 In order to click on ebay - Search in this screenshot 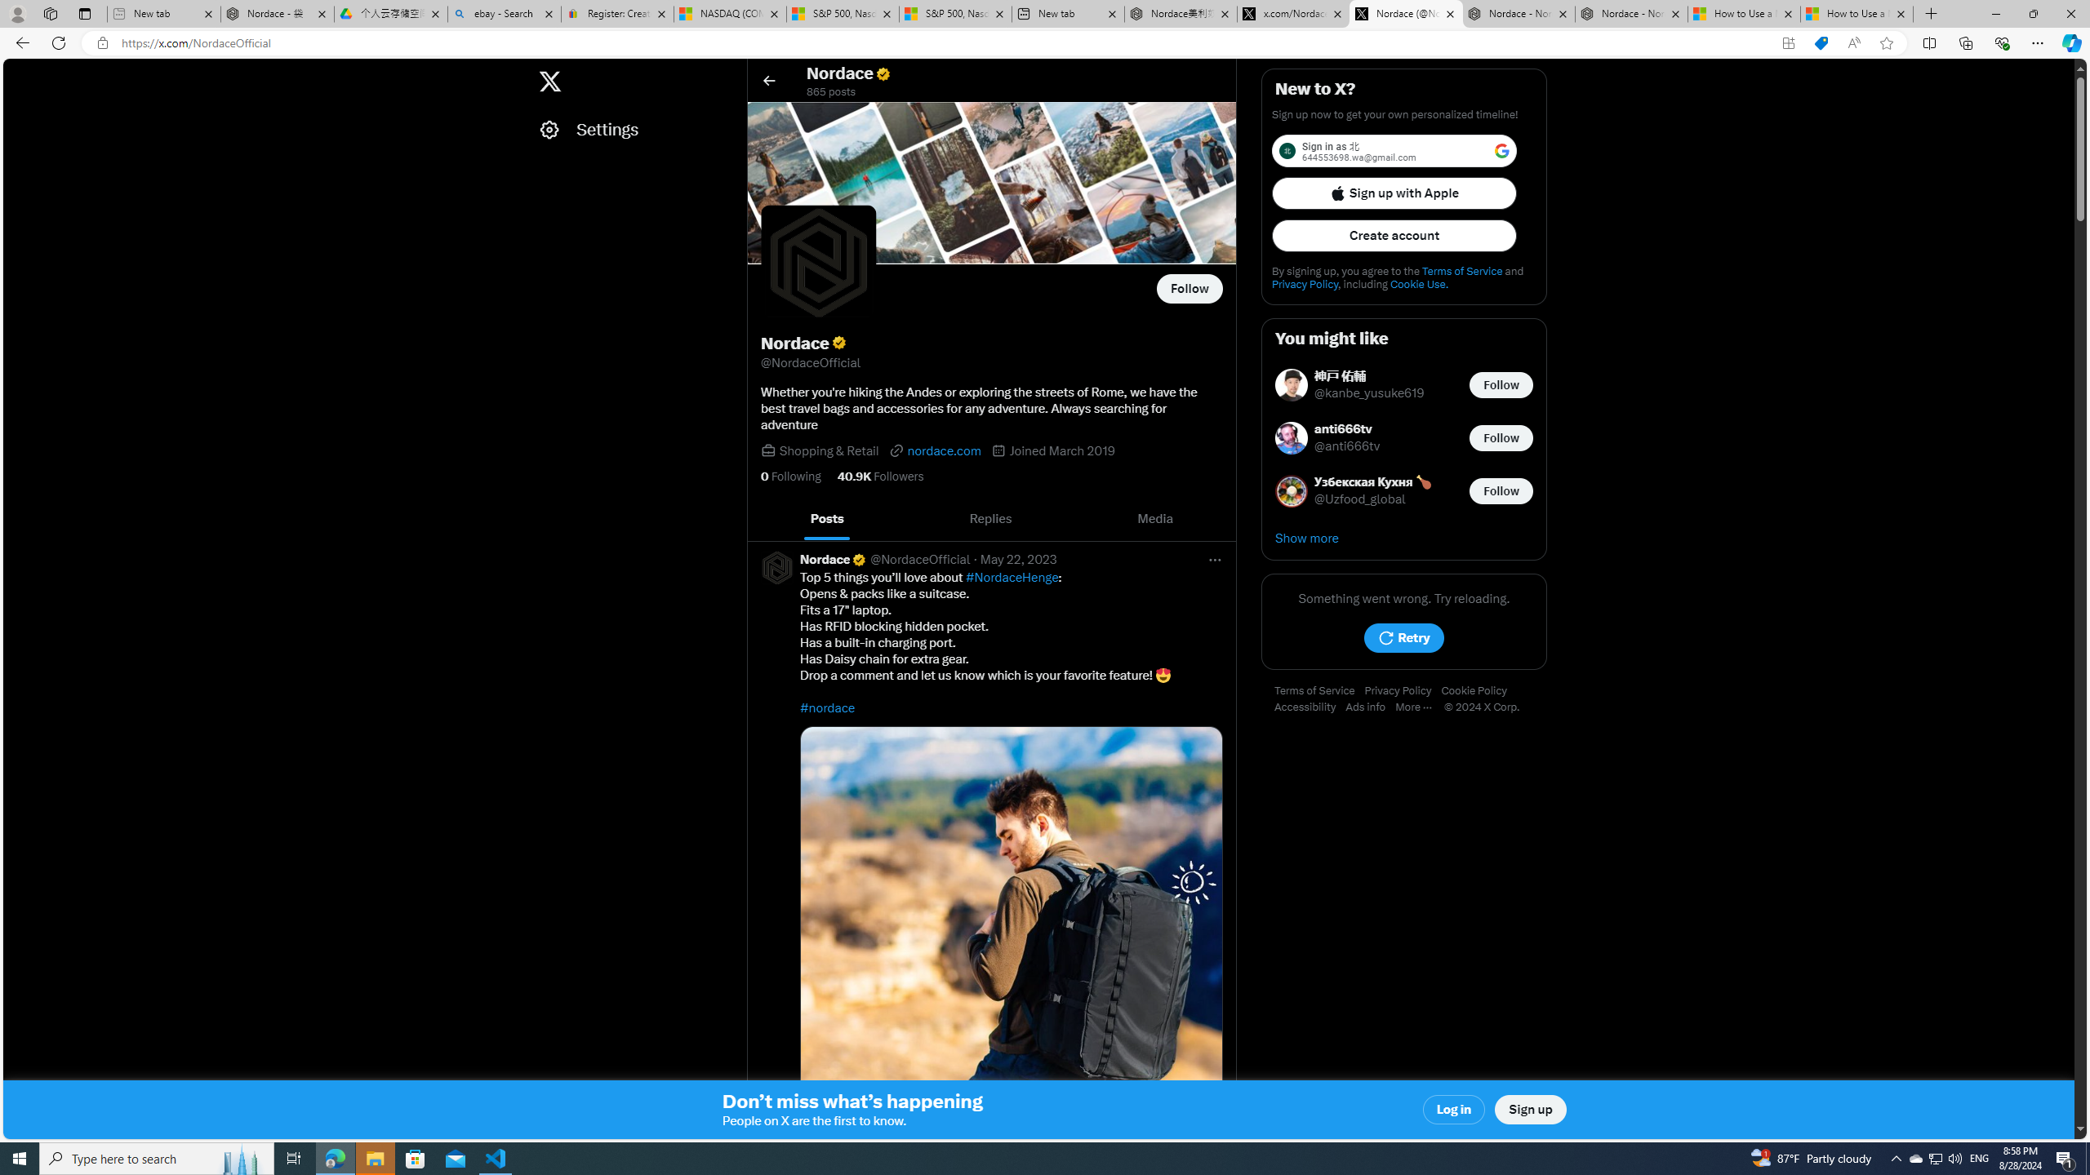, I will do `click(505, 14)`.